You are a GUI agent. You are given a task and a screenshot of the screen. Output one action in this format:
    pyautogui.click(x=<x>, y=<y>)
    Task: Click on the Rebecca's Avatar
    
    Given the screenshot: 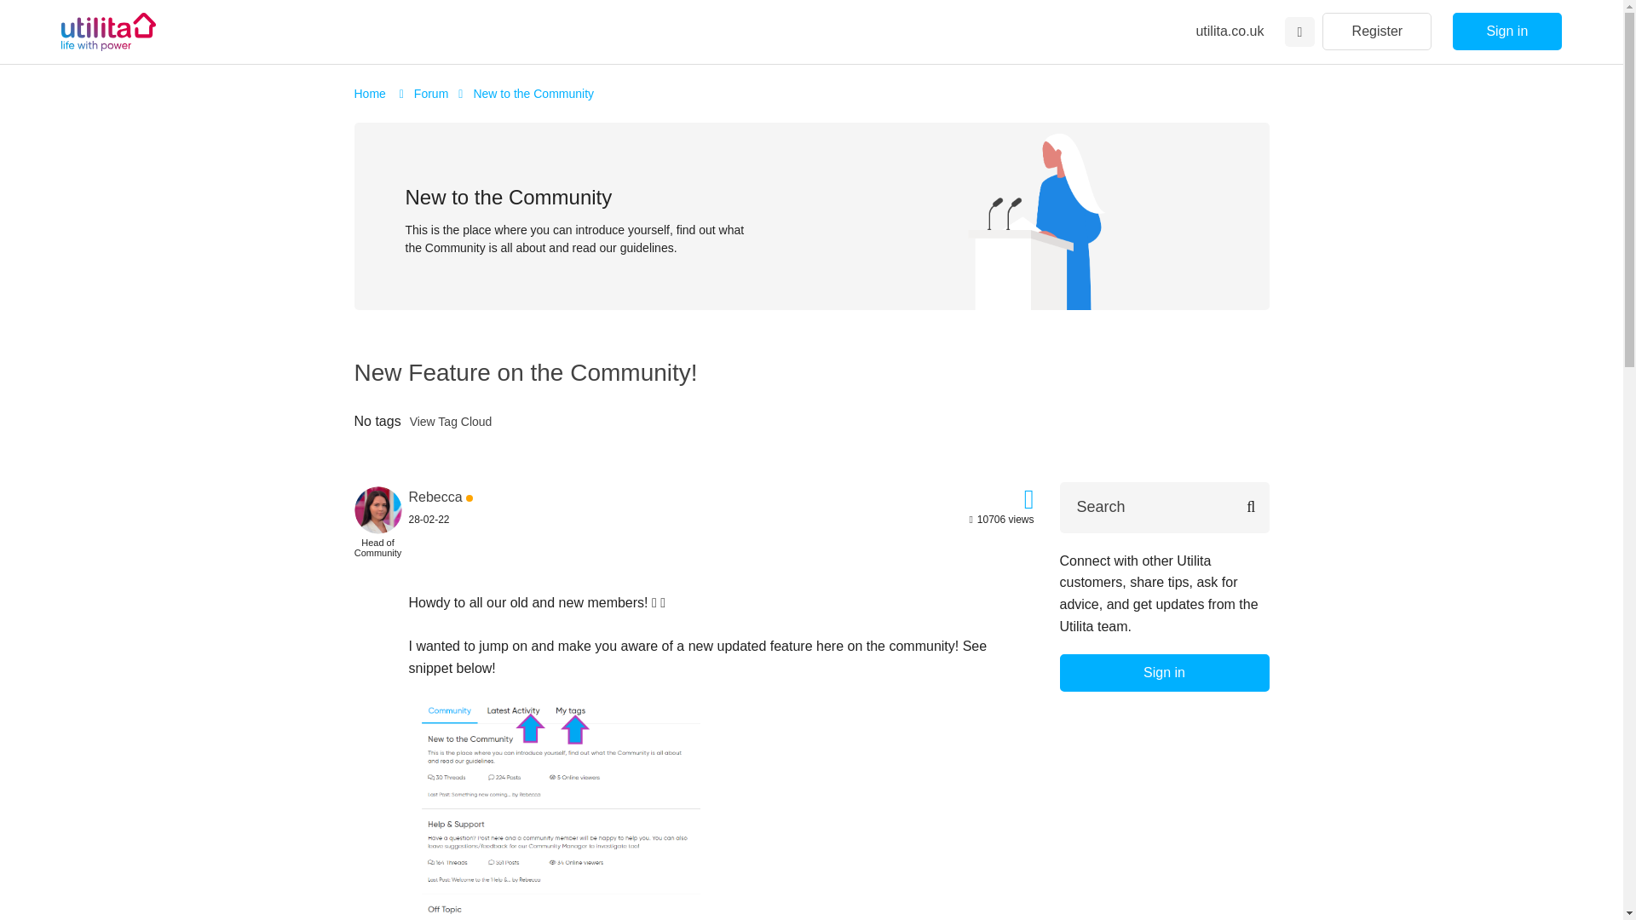 What is the action you would take?
    pyautogui.click(x=378, y=510)
    